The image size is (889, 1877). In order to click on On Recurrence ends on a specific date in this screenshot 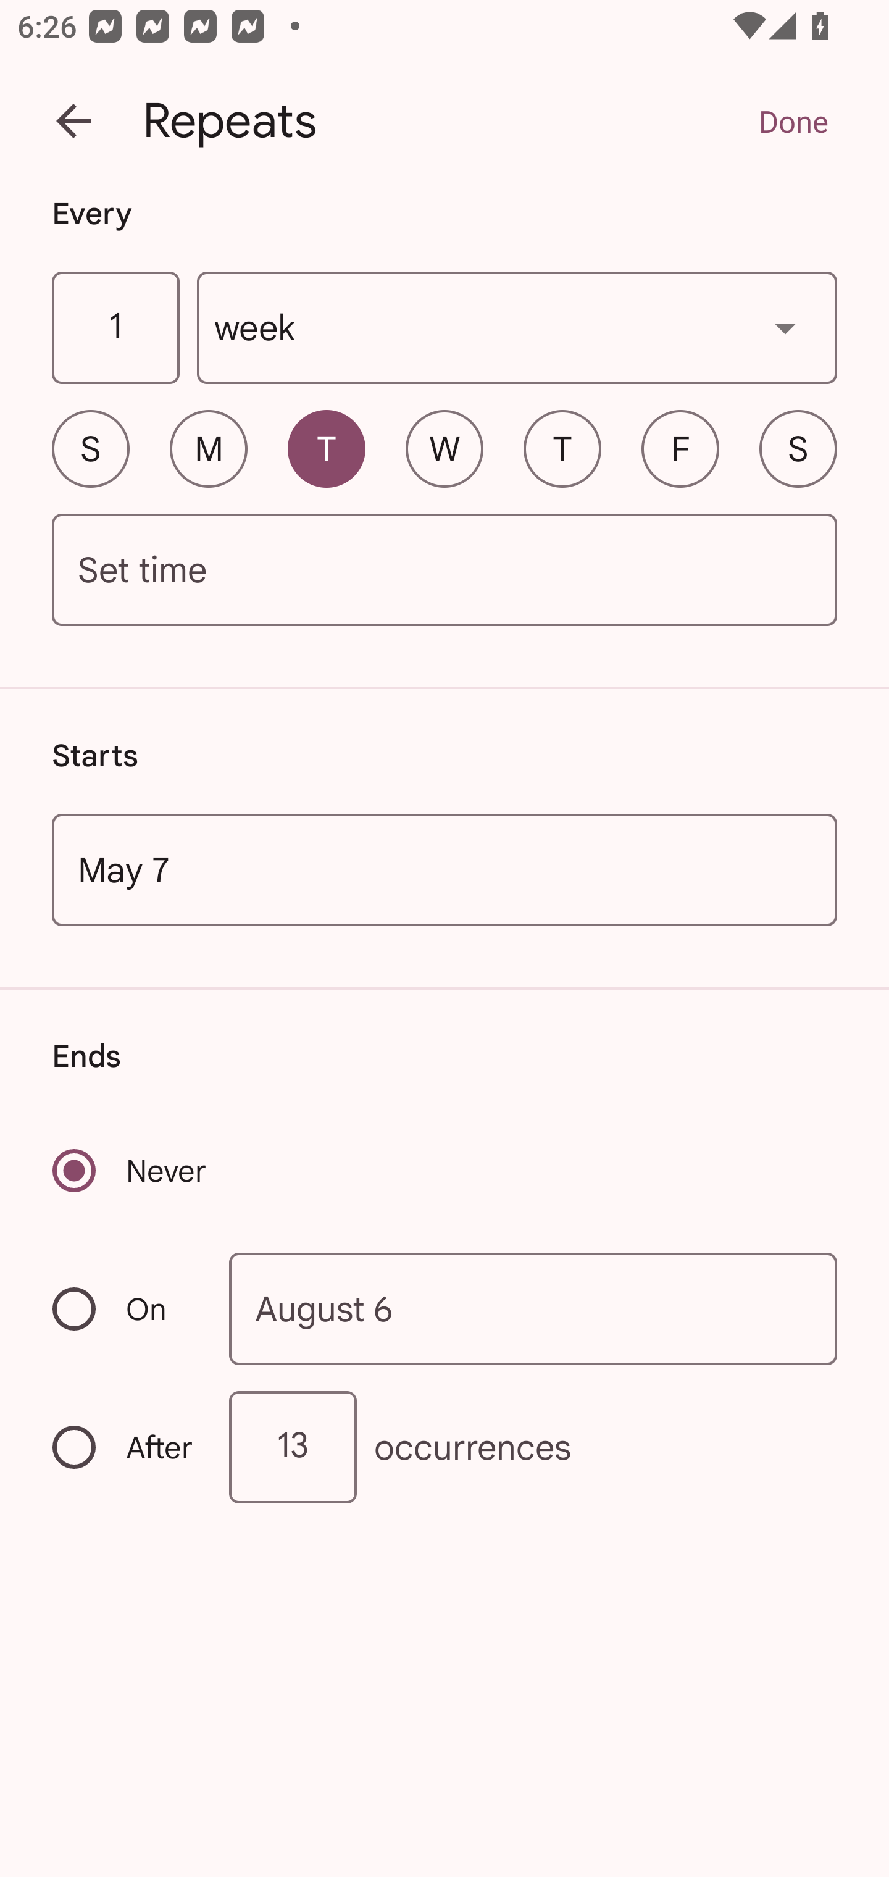, I will do `click(125, 1309)`.